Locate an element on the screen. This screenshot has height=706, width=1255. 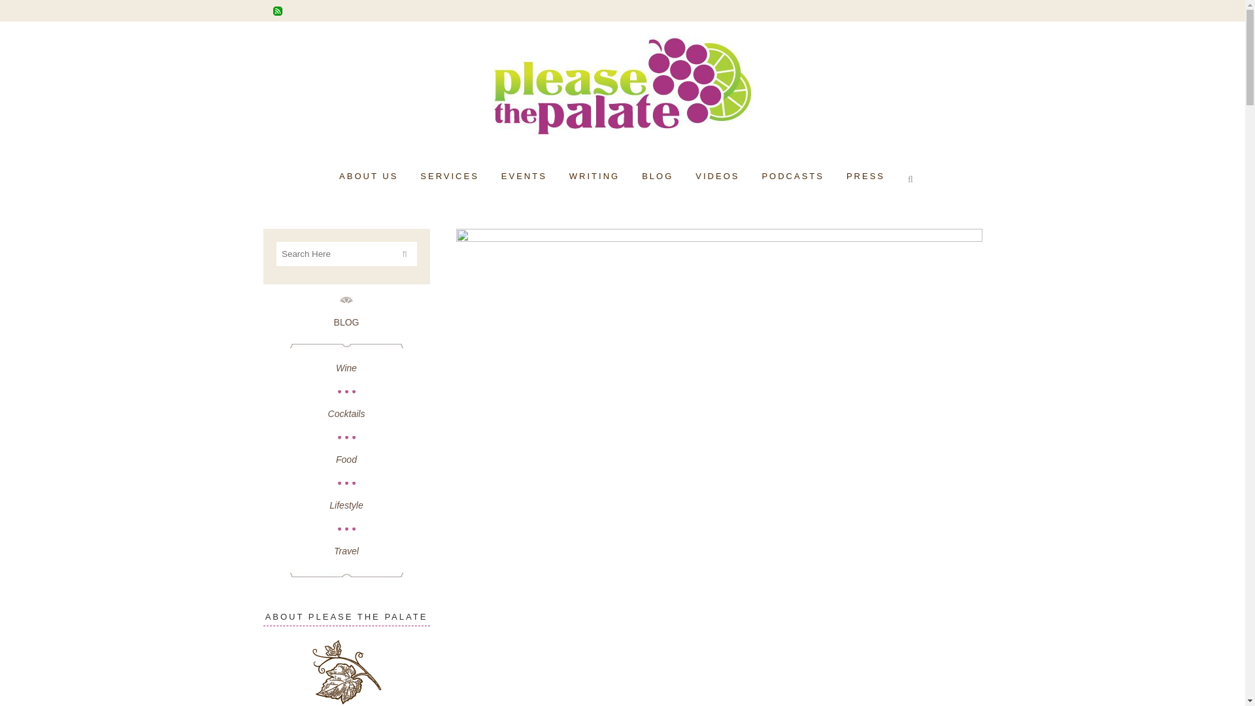
PODCASTS is located at coordinates (793, 176).